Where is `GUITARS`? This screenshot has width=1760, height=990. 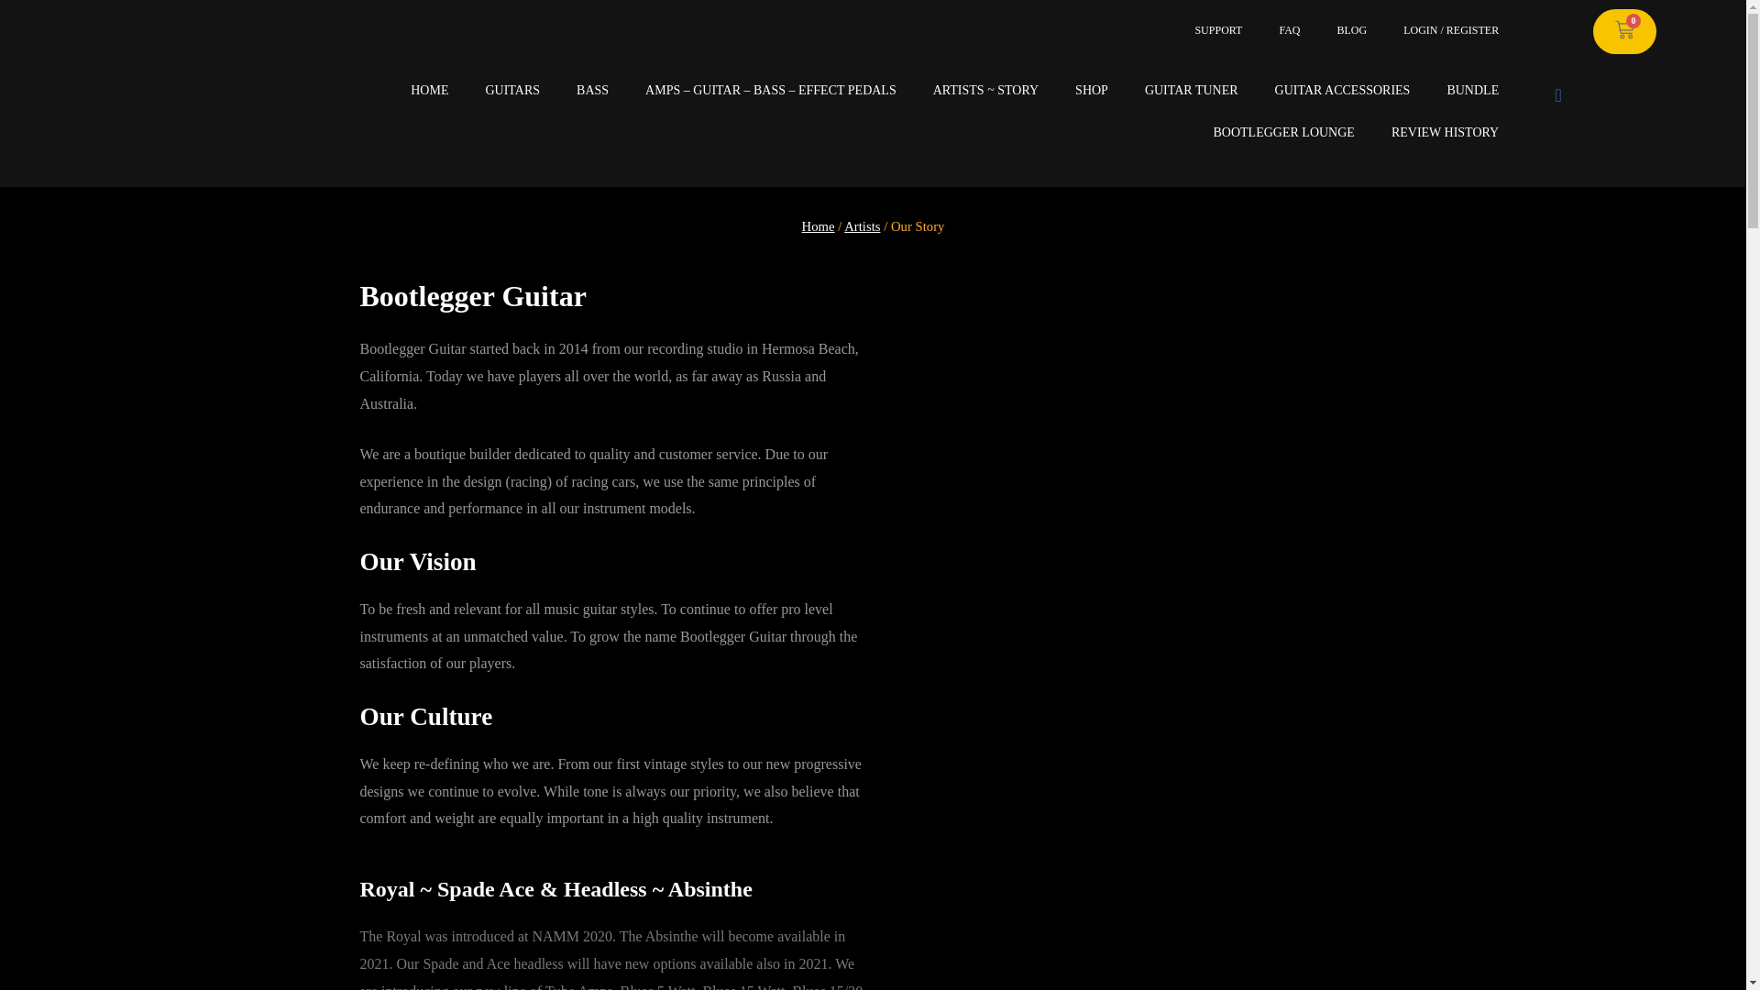 GUITARS is located at coordinates (511, 90).